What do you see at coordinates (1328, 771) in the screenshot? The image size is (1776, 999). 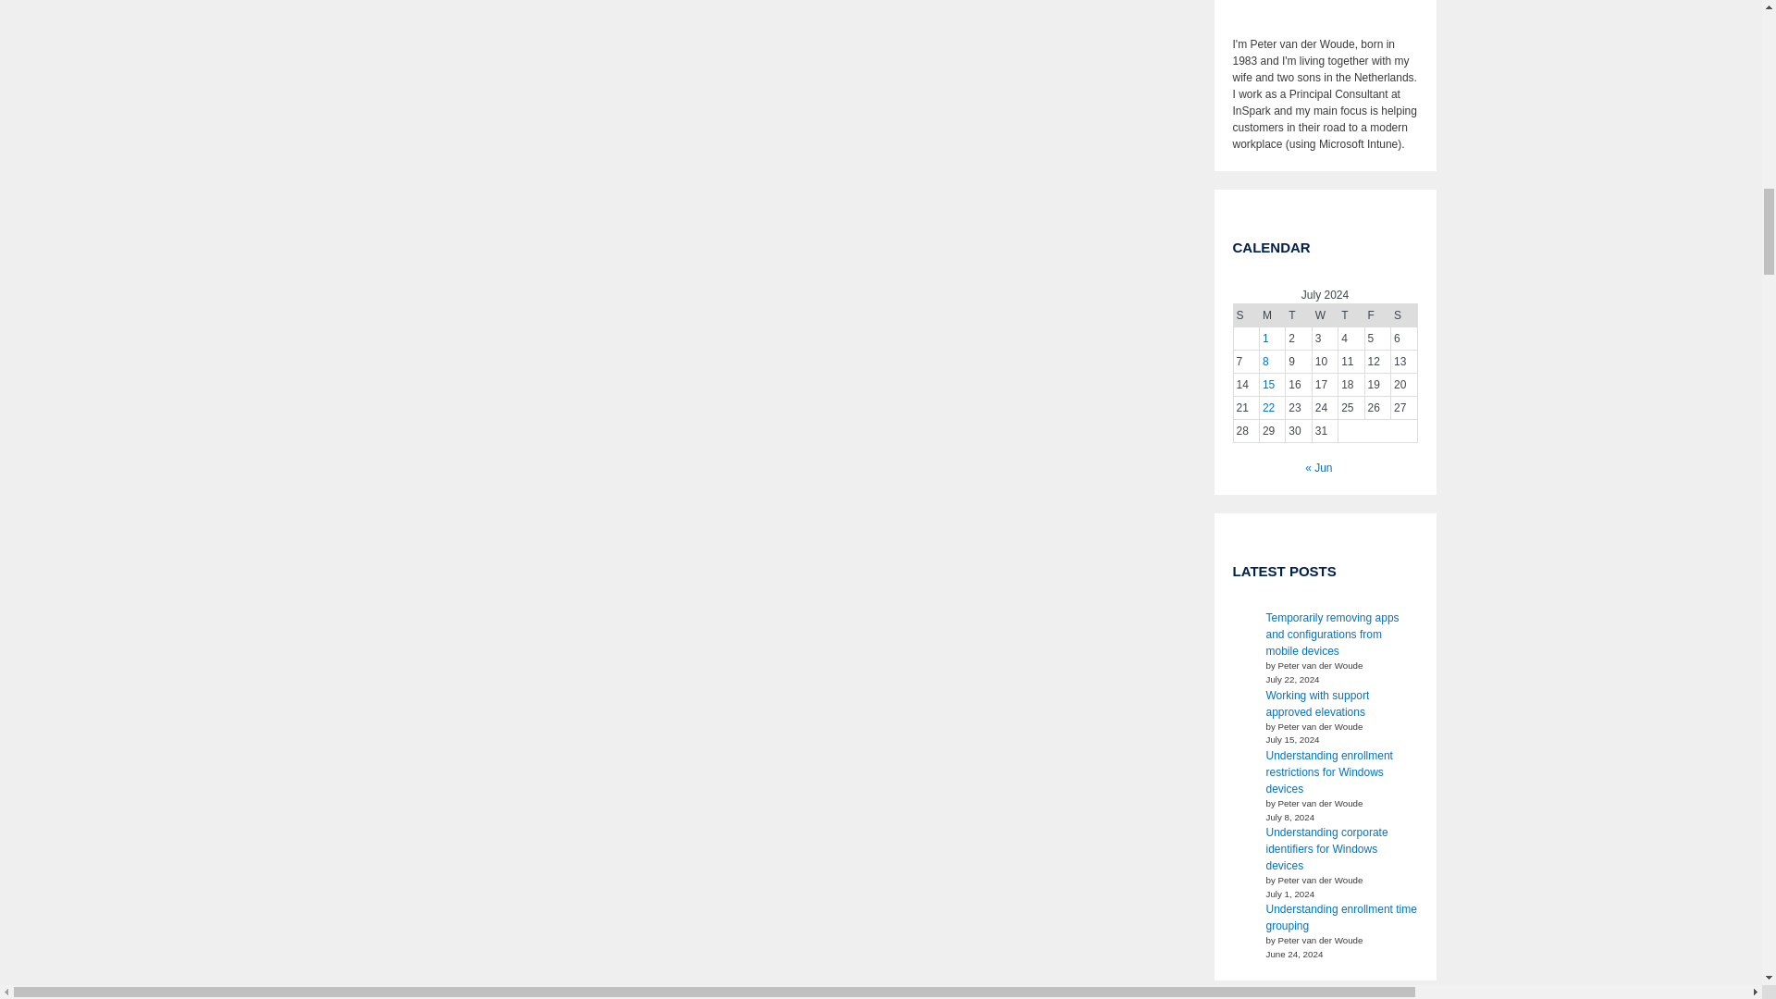 I see `Understanding enrollment restrictions for Windows devices` at bounding box center [1328, 771].